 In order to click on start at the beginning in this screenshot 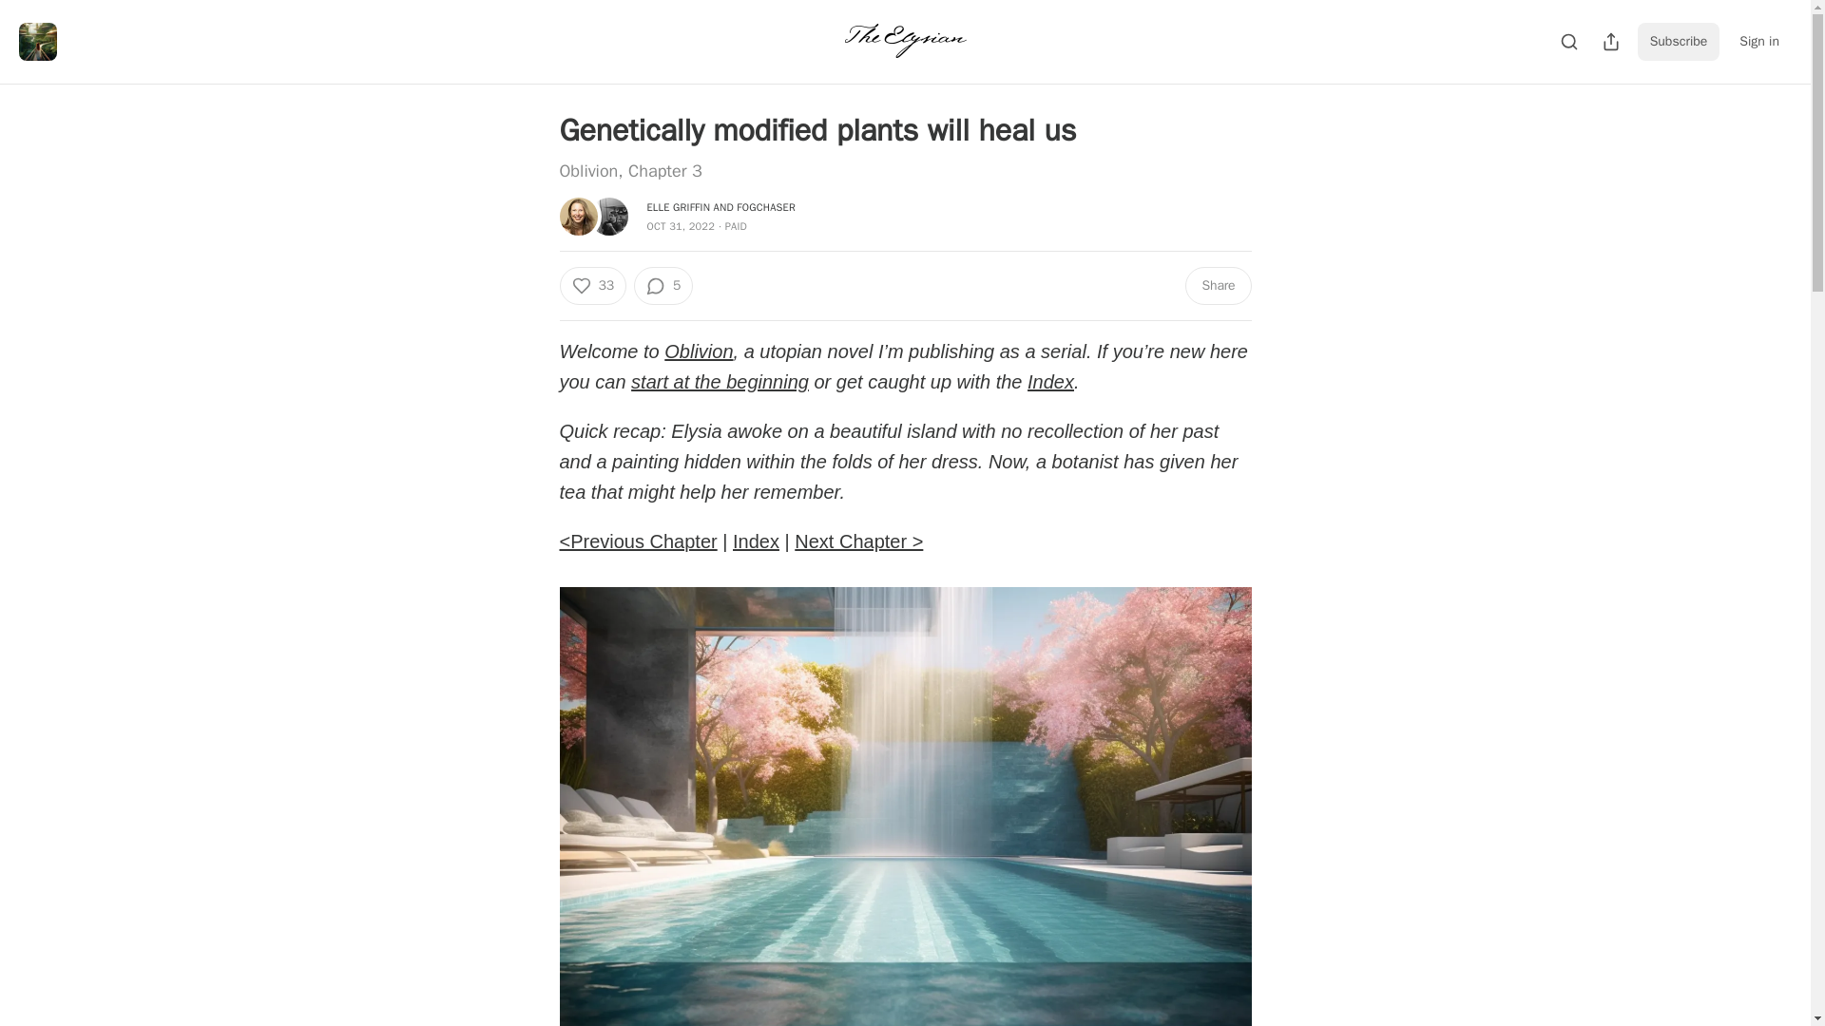, I will do `click(720, 381)`.